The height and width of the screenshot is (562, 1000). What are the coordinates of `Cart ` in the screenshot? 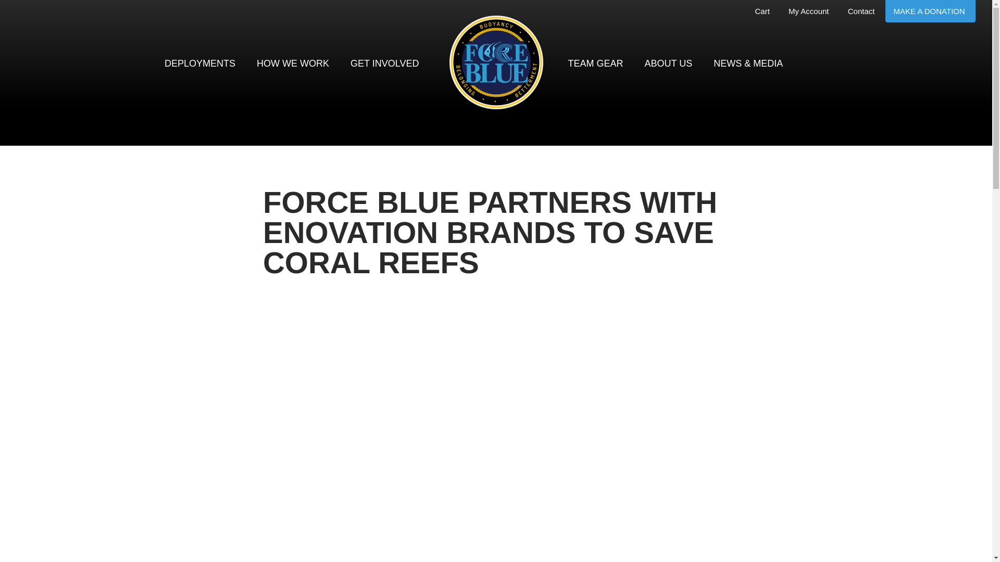 It's located at (762, 11).